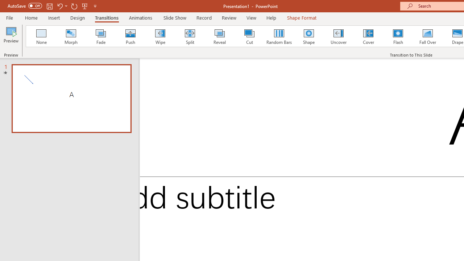  What do you see at coordinates (219, 36) in the screenshot?
I see `Reveal` at bounding box center [219, 36].